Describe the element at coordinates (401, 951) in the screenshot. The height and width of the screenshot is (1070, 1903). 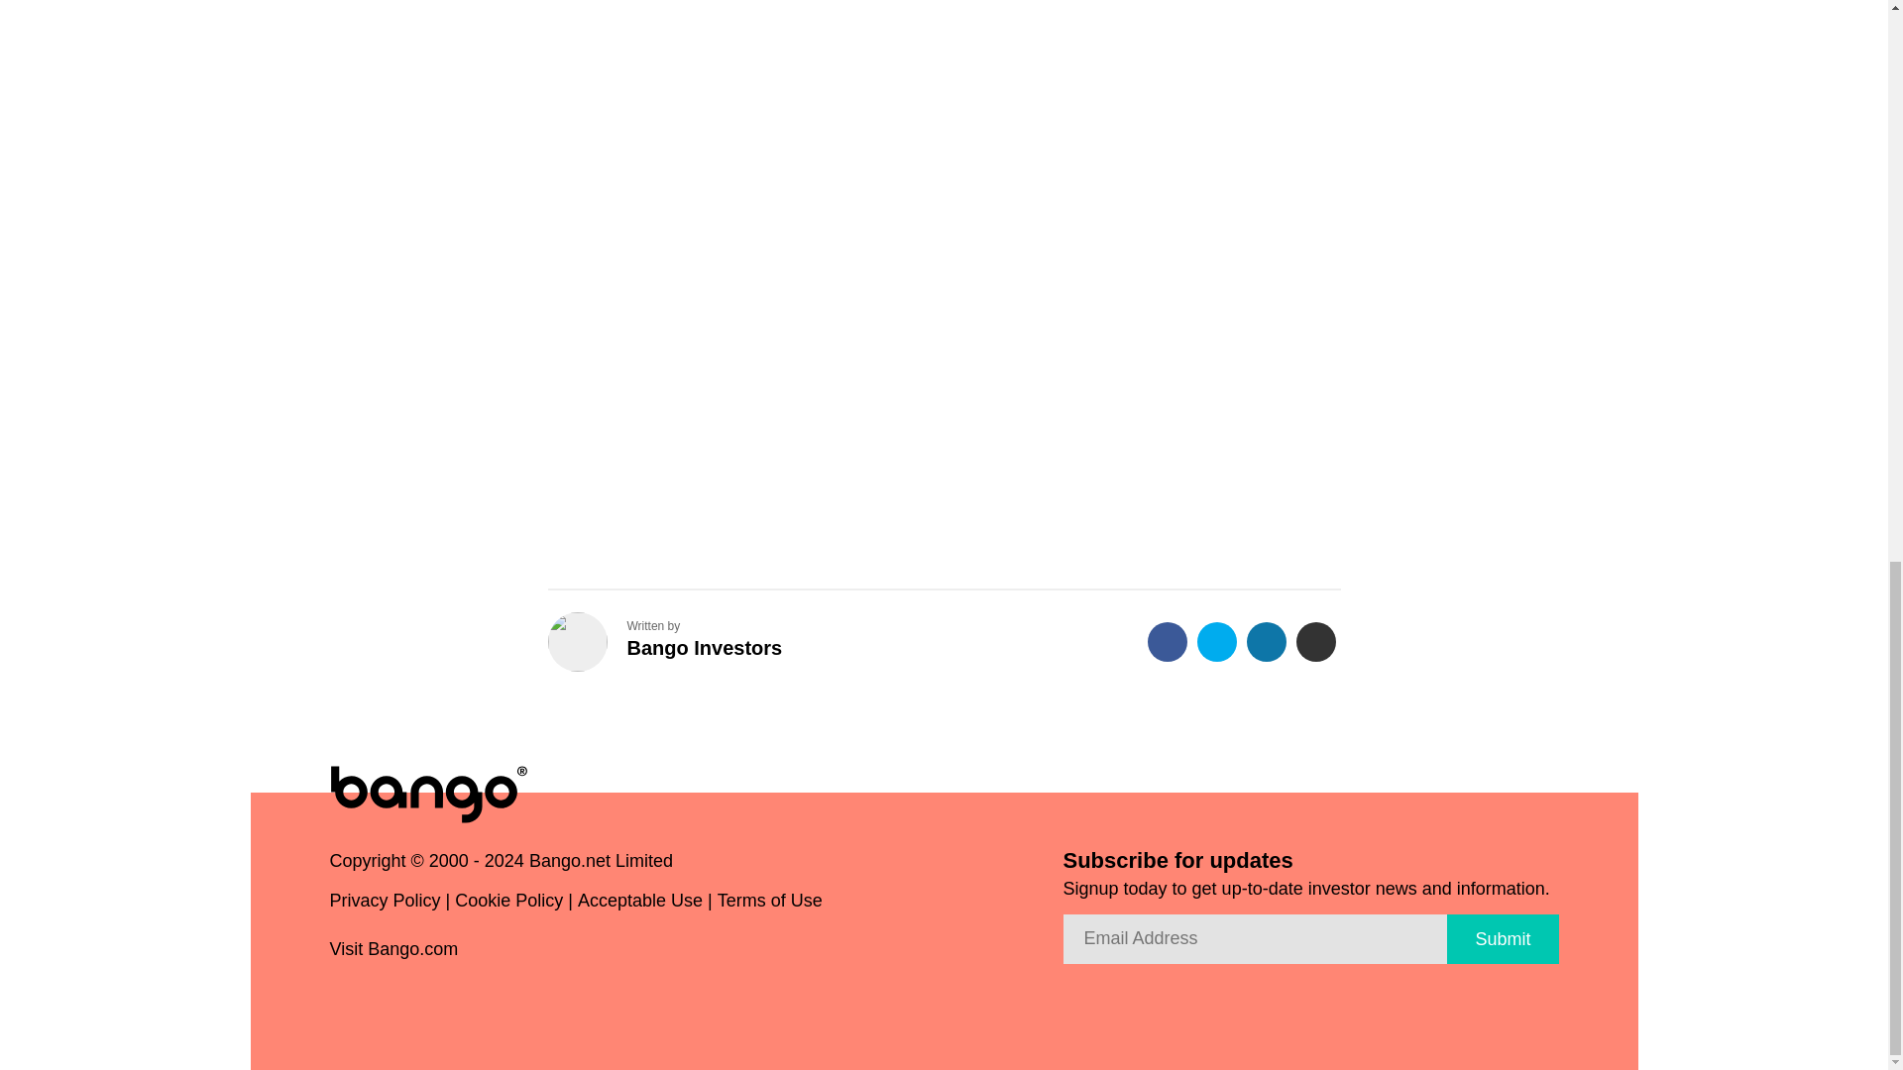
I see `Visit Bango.com` at that location.